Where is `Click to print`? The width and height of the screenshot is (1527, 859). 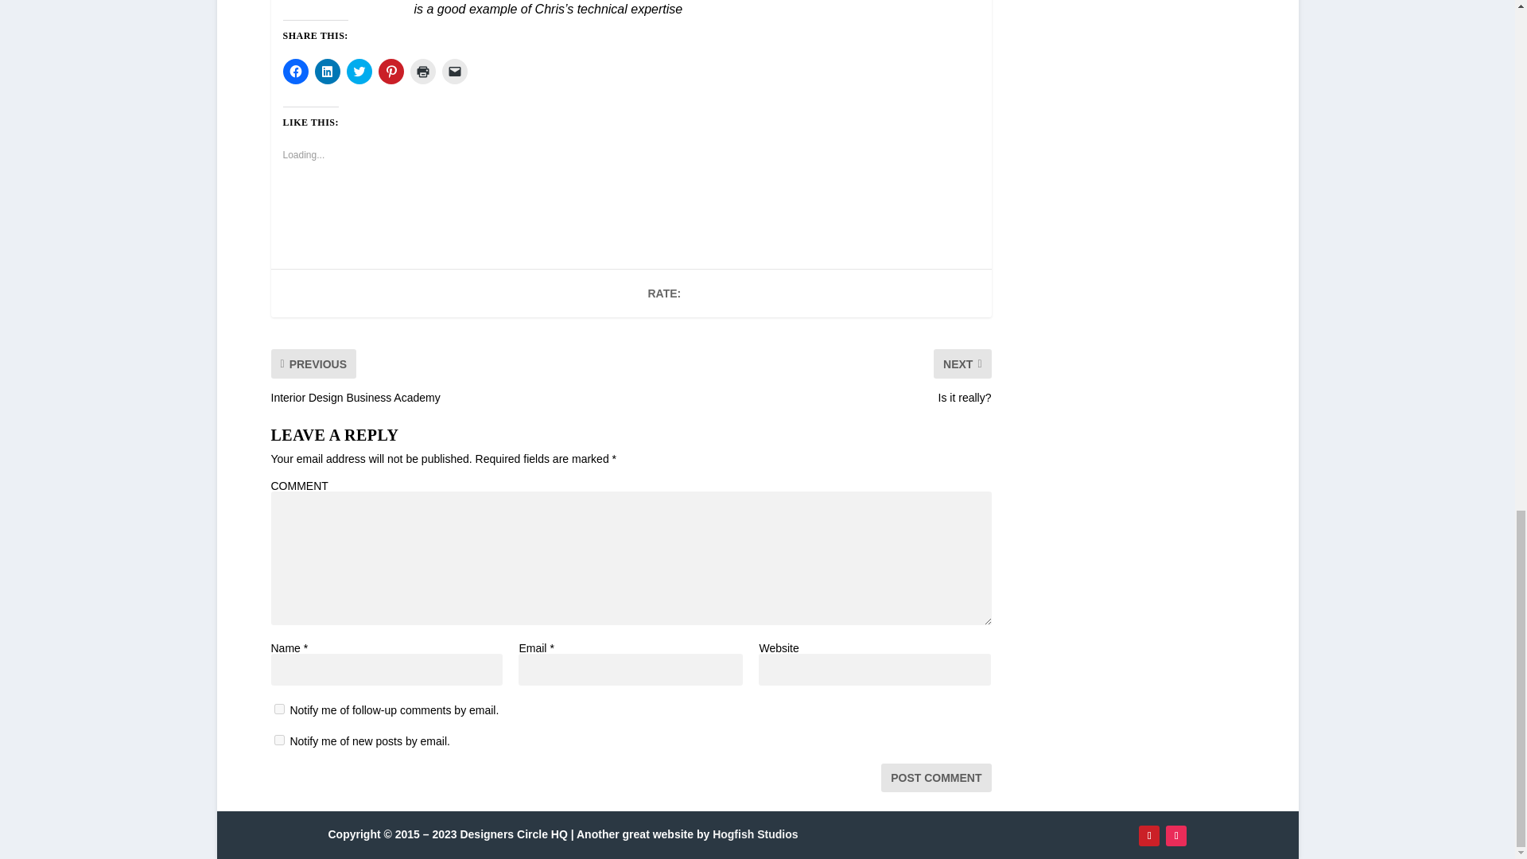 Click to print is located at coordinates (423, 72).